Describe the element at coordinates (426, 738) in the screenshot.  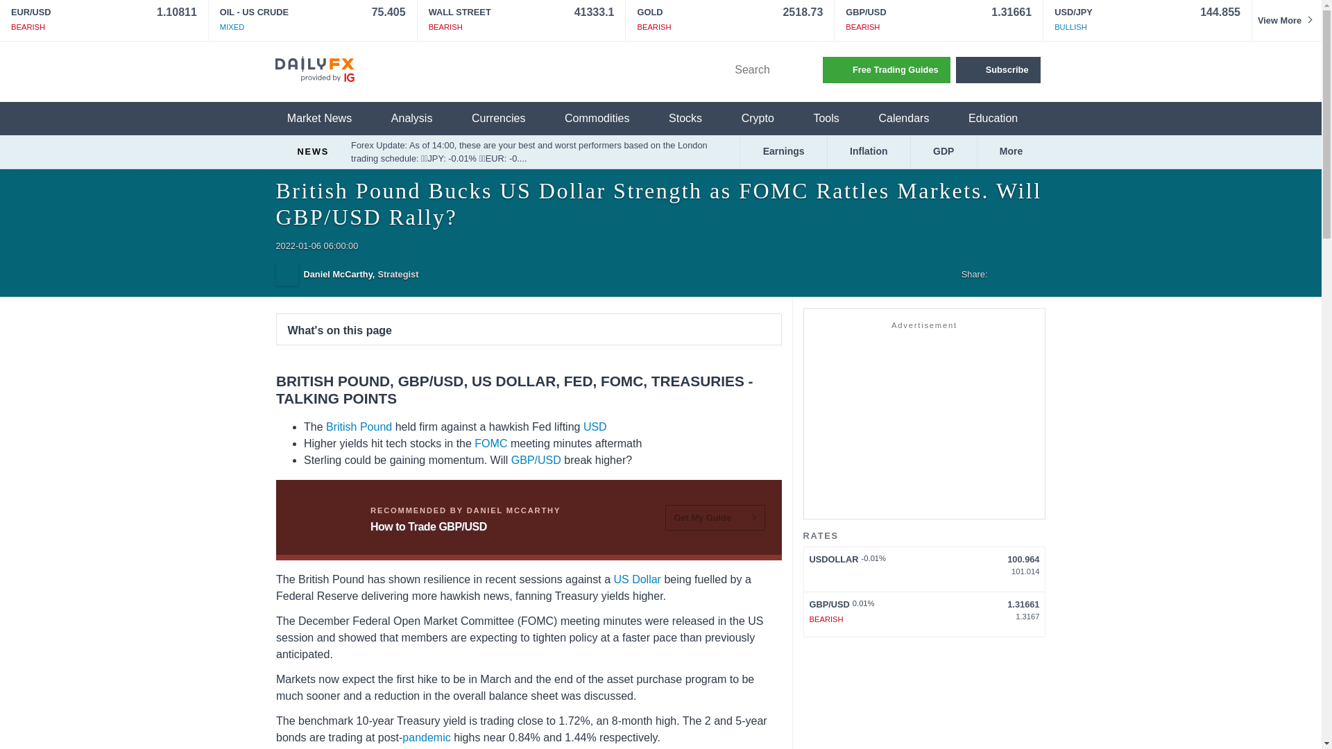
I see `pandemic` at that location.